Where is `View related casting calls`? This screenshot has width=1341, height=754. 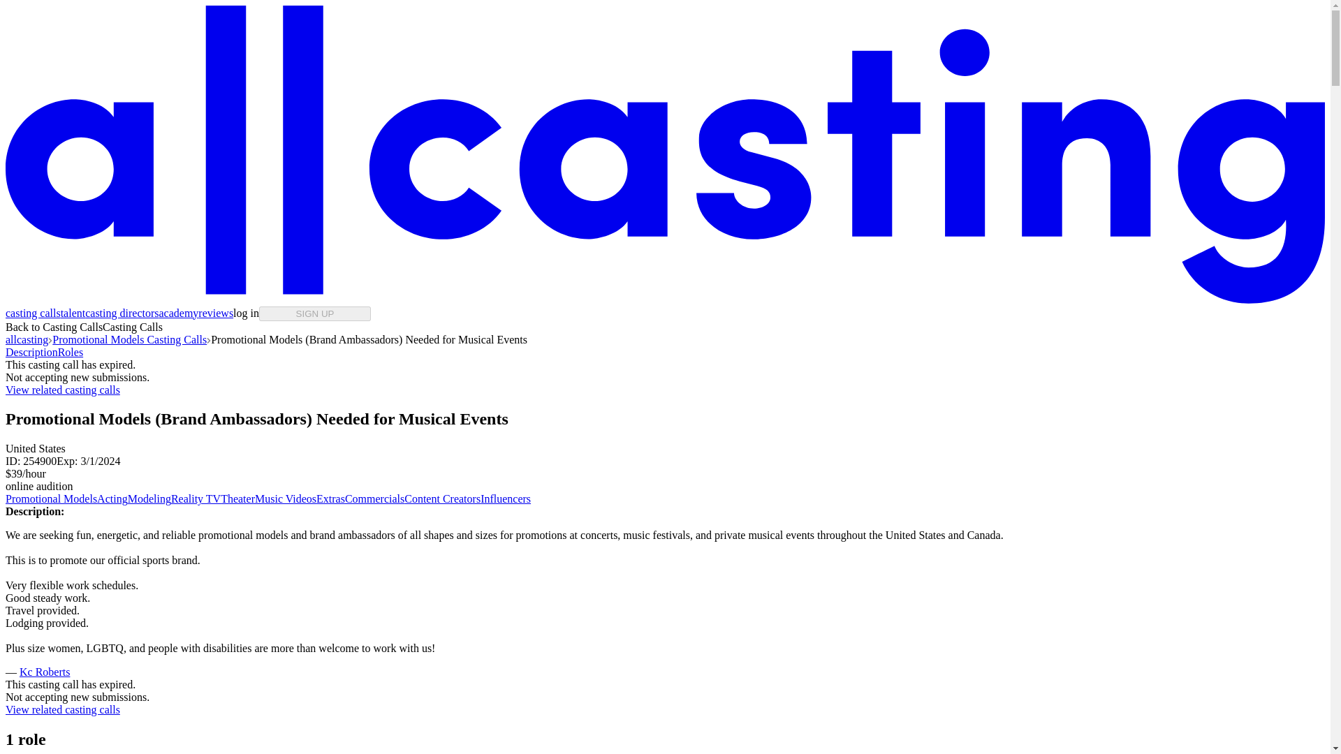 View related casting calls is located at coordinates (63, 709).